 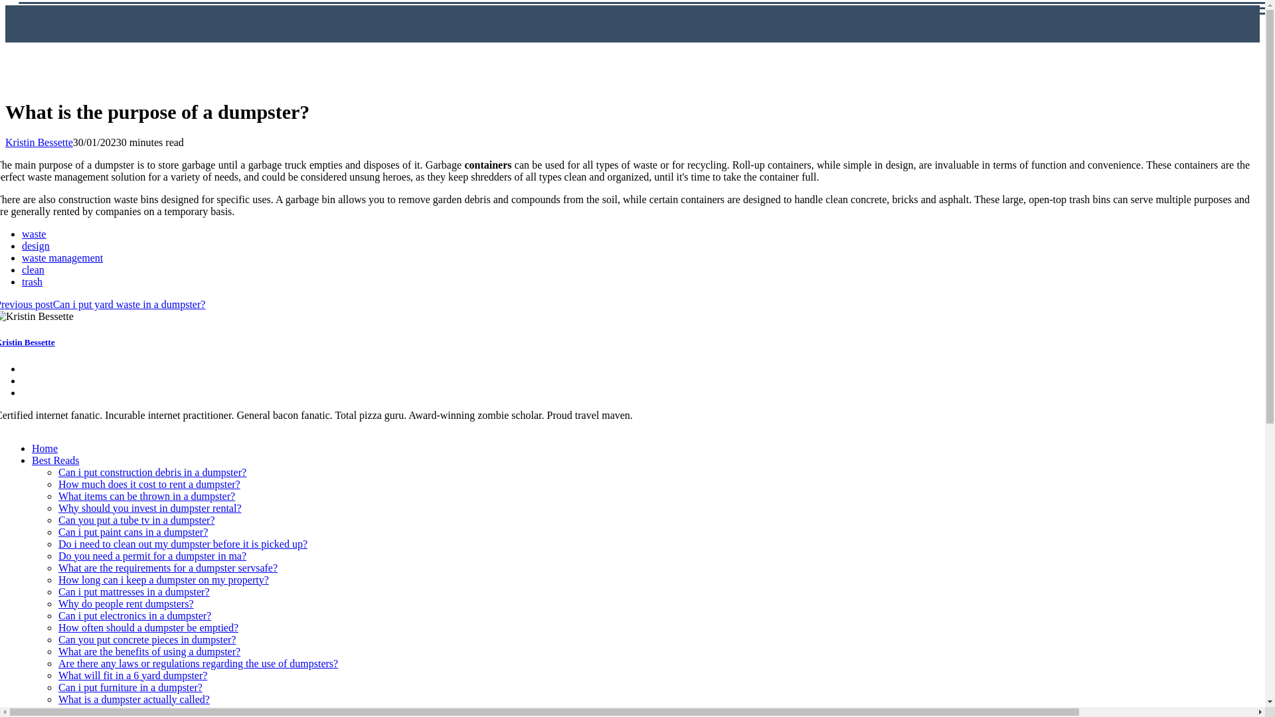 I want to click on Can you put a tube tv in a dumpster?, so click(x=137, y=520).